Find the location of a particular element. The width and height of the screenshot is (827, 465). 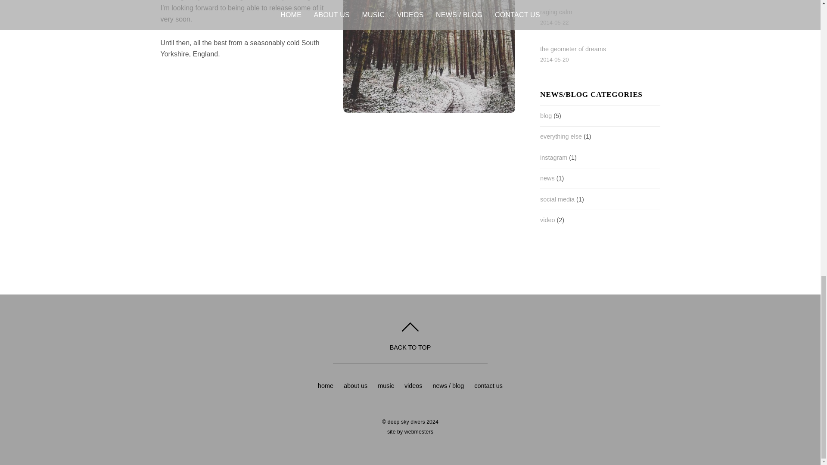

the geometer of dreams is located at coordinates (573, 49).